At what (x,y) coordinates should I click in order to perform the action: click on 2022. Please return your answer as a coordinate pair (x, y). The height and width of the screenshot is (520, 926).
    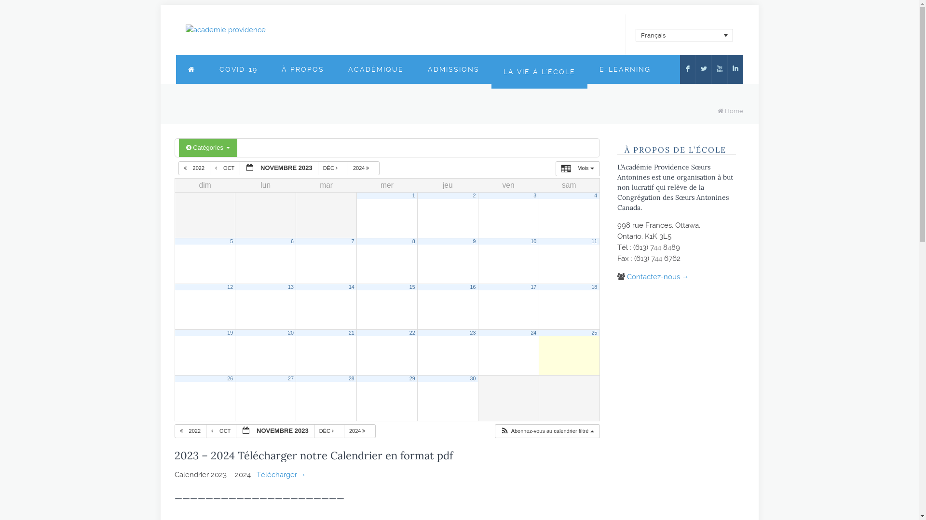
    Looking at the image, I should click on (191, 431).